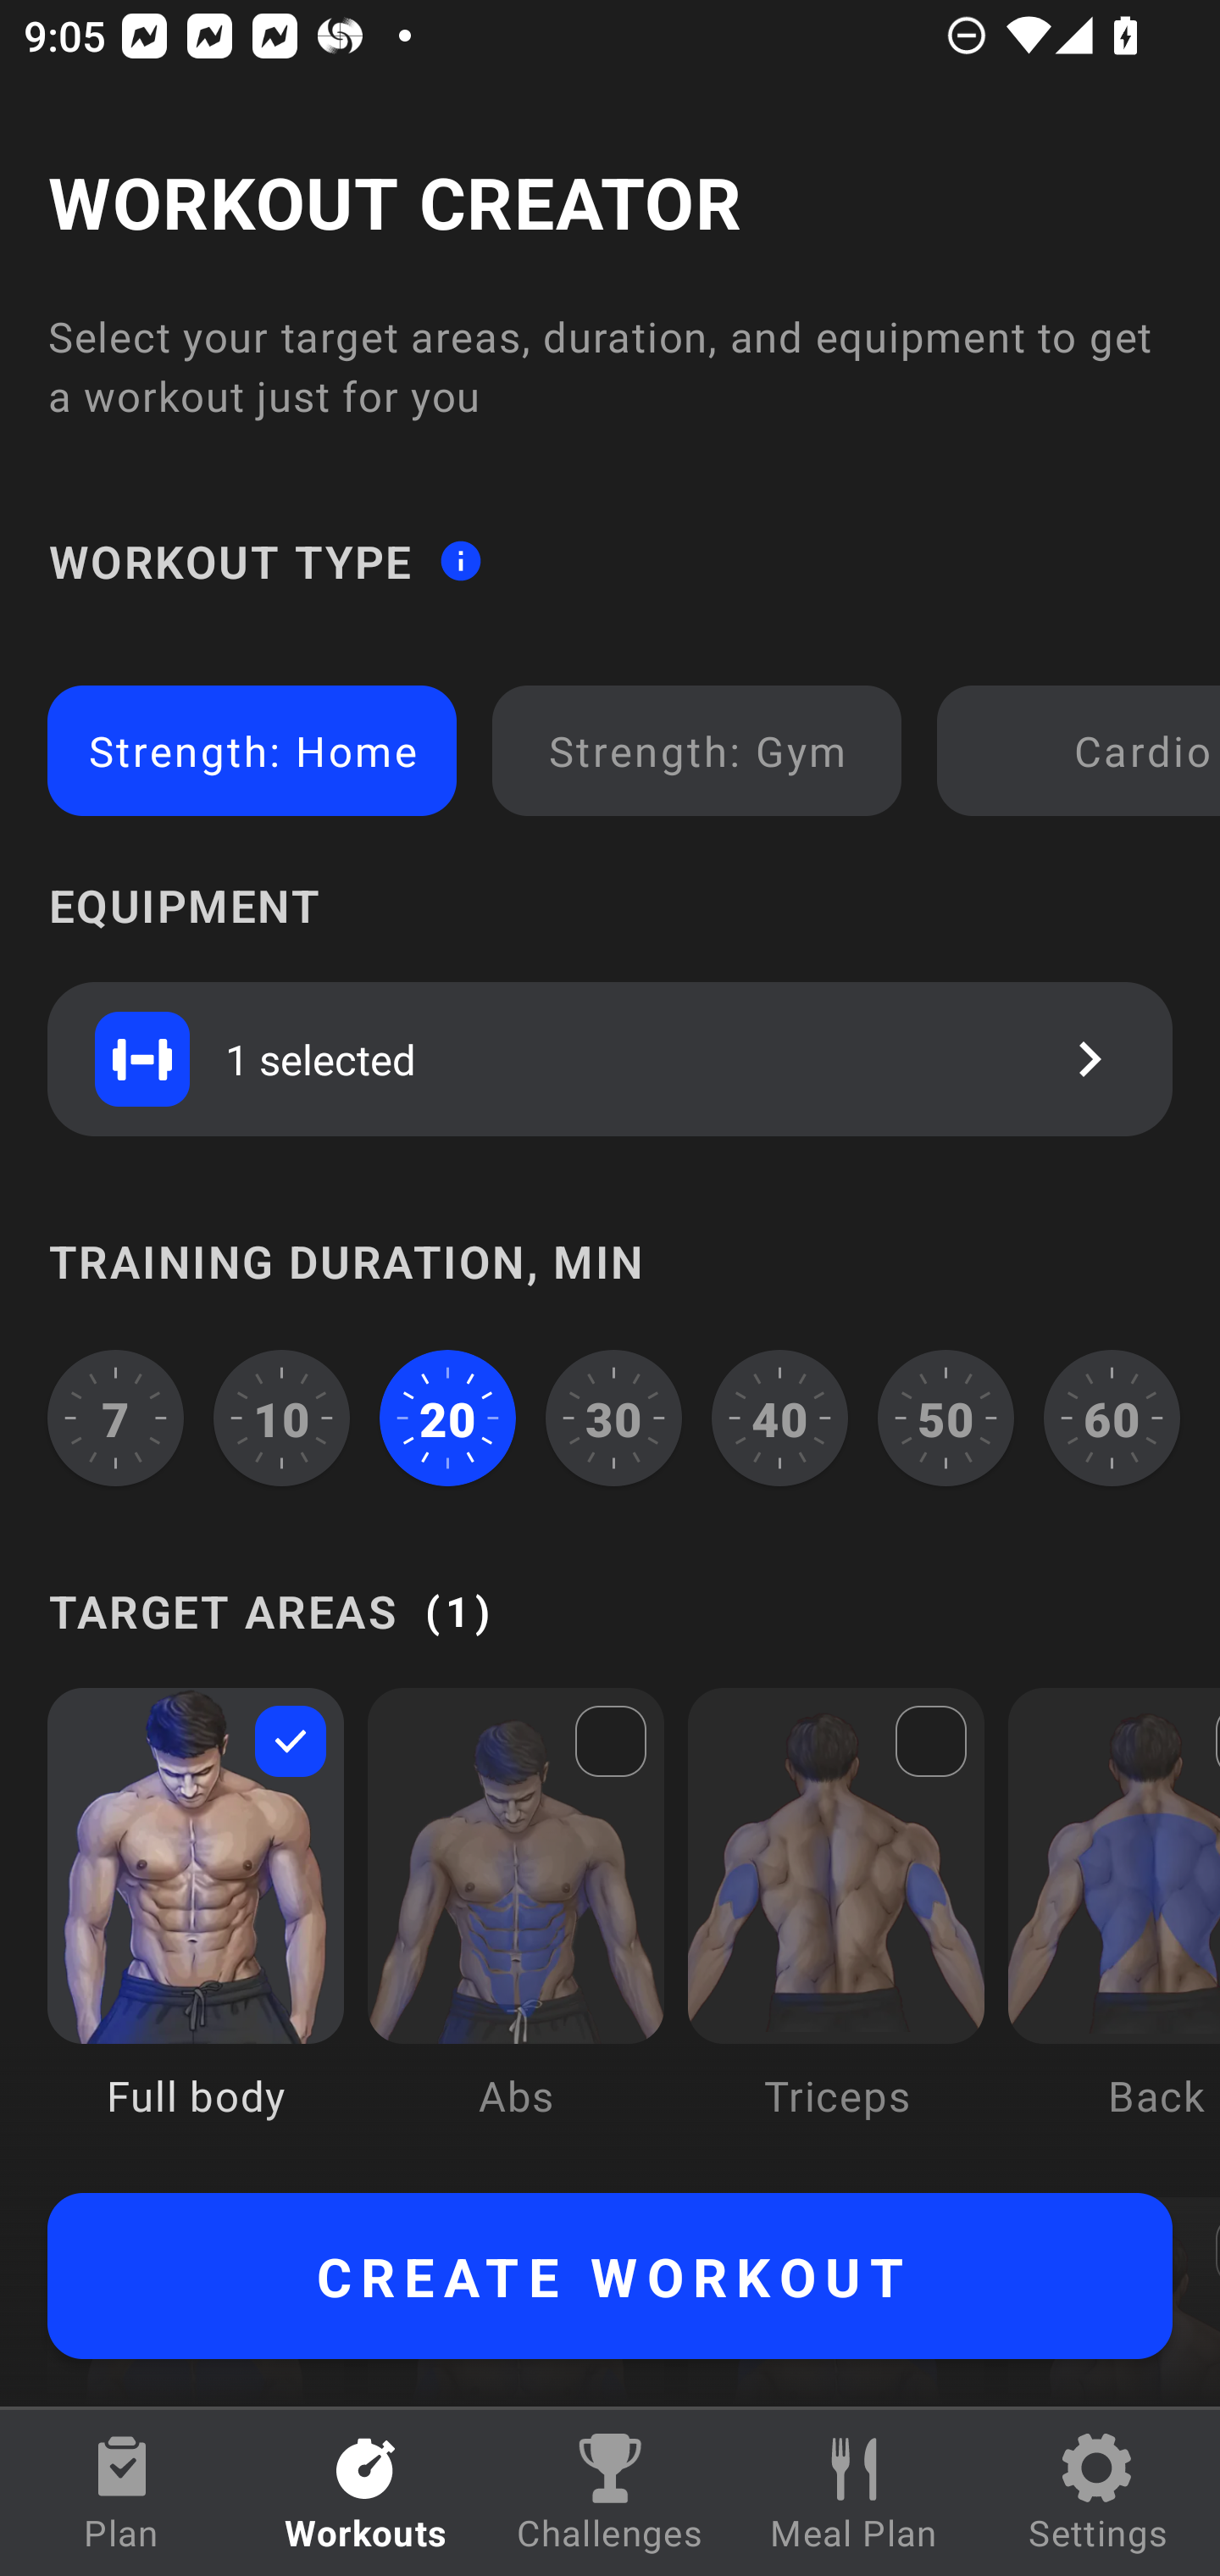 This screenshot has width=1220, height=2576. Describe the element at coordinates (515, 1927) in the screenshot. I see `Abs` at that location.